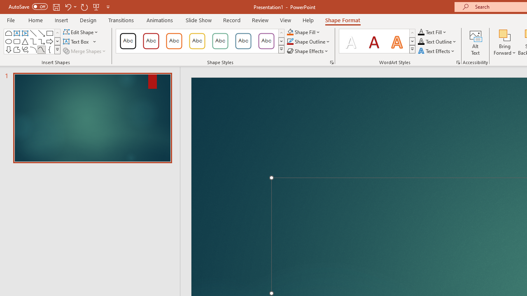 The width and height of the screenshot is (527, 296). What do you see at coordinates (200, 41) in the screenshot?
I see `AutomationID: ShapeStylesGallery` at bounding box center [200, 41].